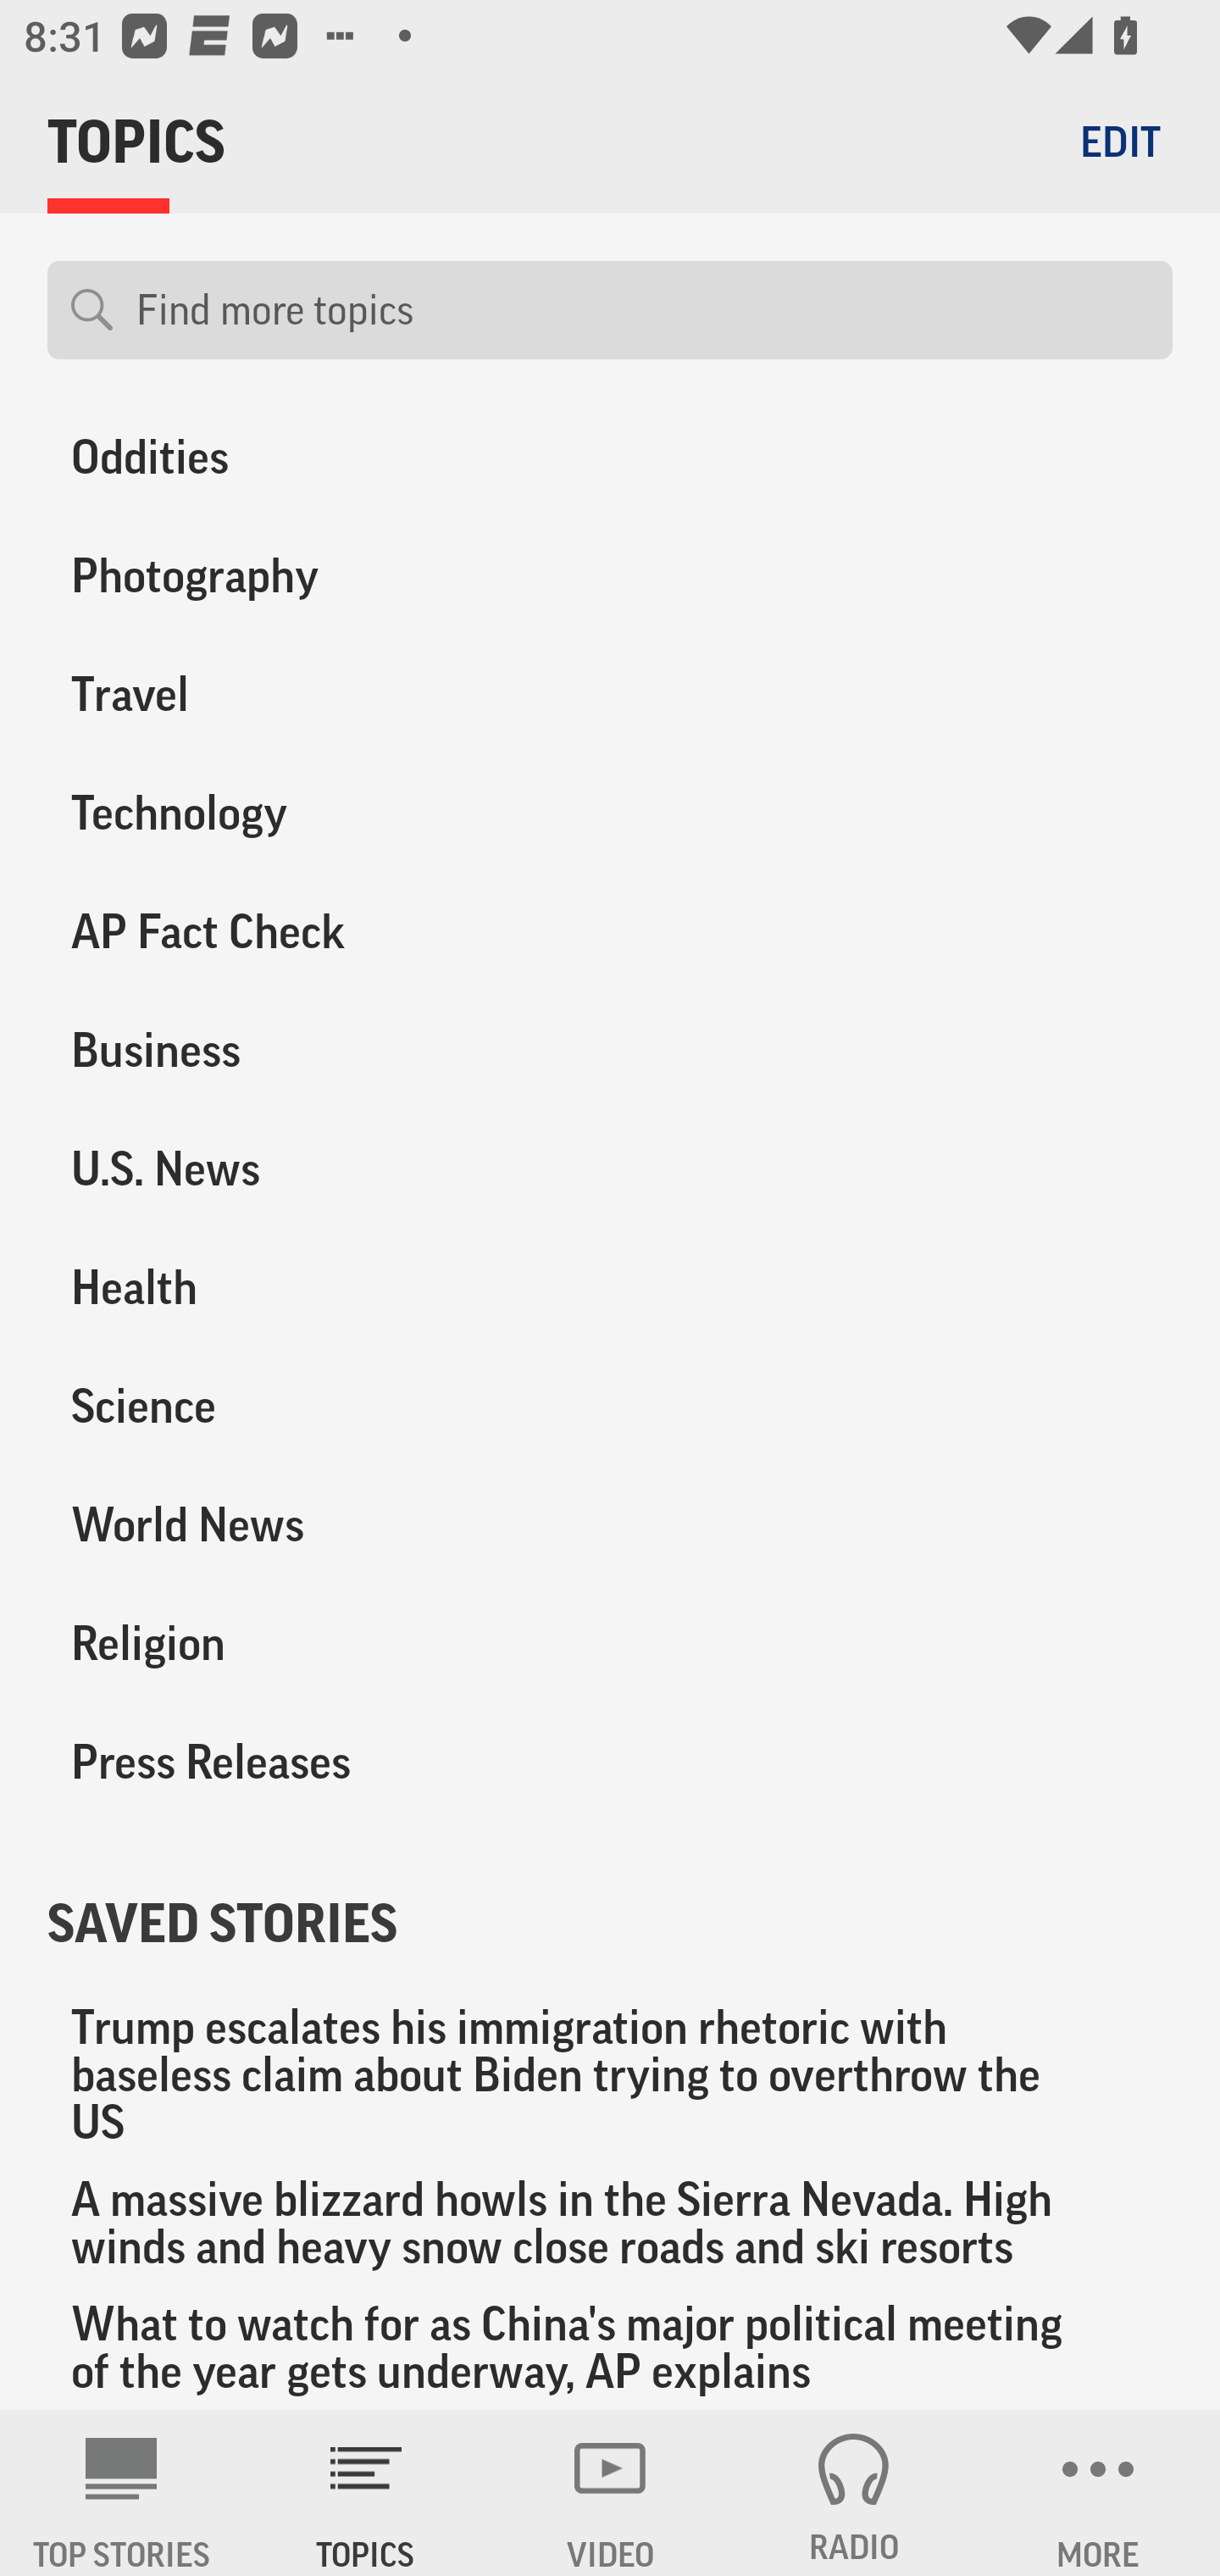  Describe the element at coordinates (305, 1643) in the screenshot. I see `Religion` at that location.